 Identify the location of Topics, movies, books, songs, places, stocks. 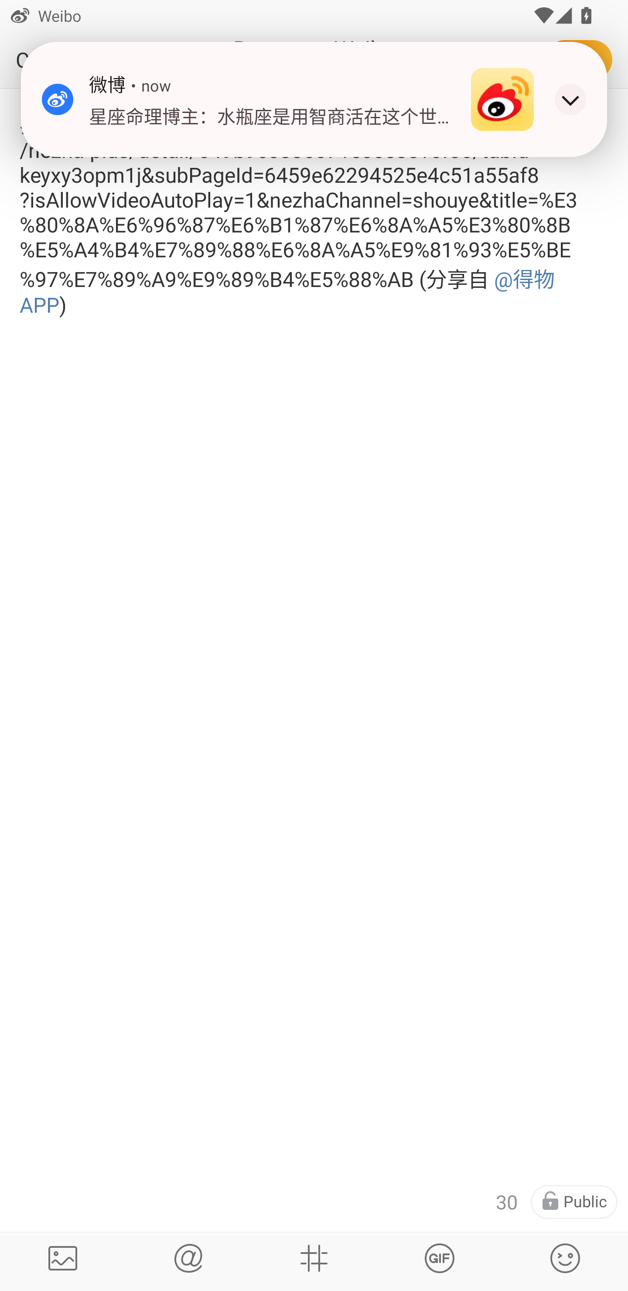
(440, 1258).